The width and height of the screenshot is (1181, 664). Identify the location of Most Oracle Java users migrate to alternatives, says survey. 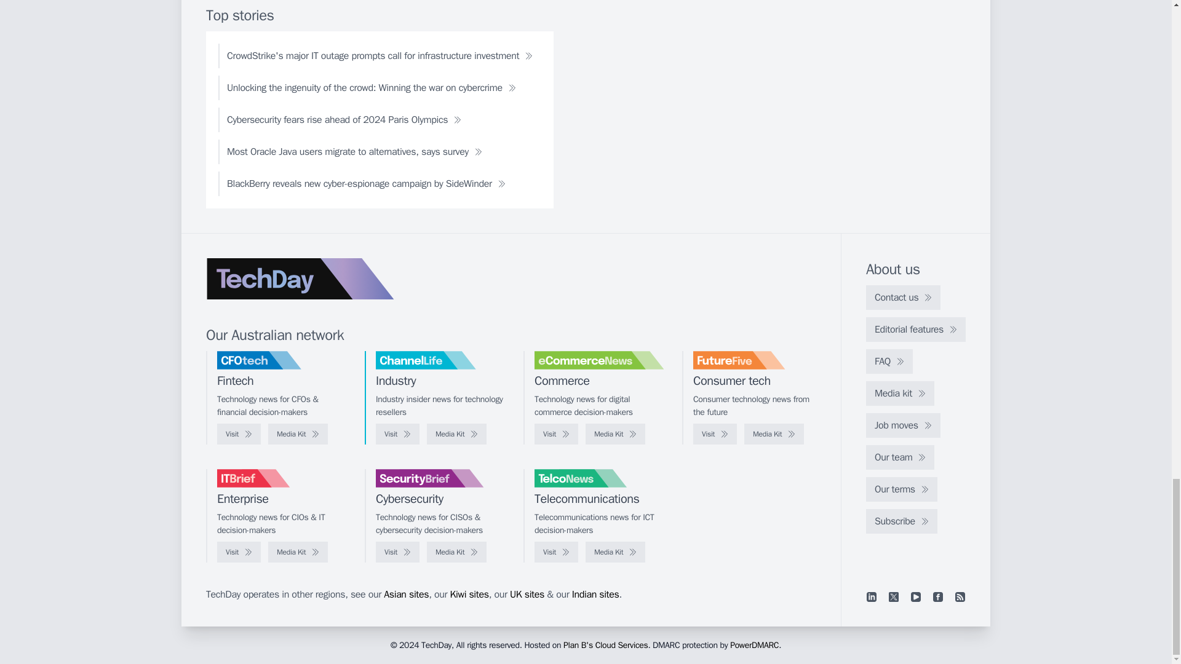
(354, 151).